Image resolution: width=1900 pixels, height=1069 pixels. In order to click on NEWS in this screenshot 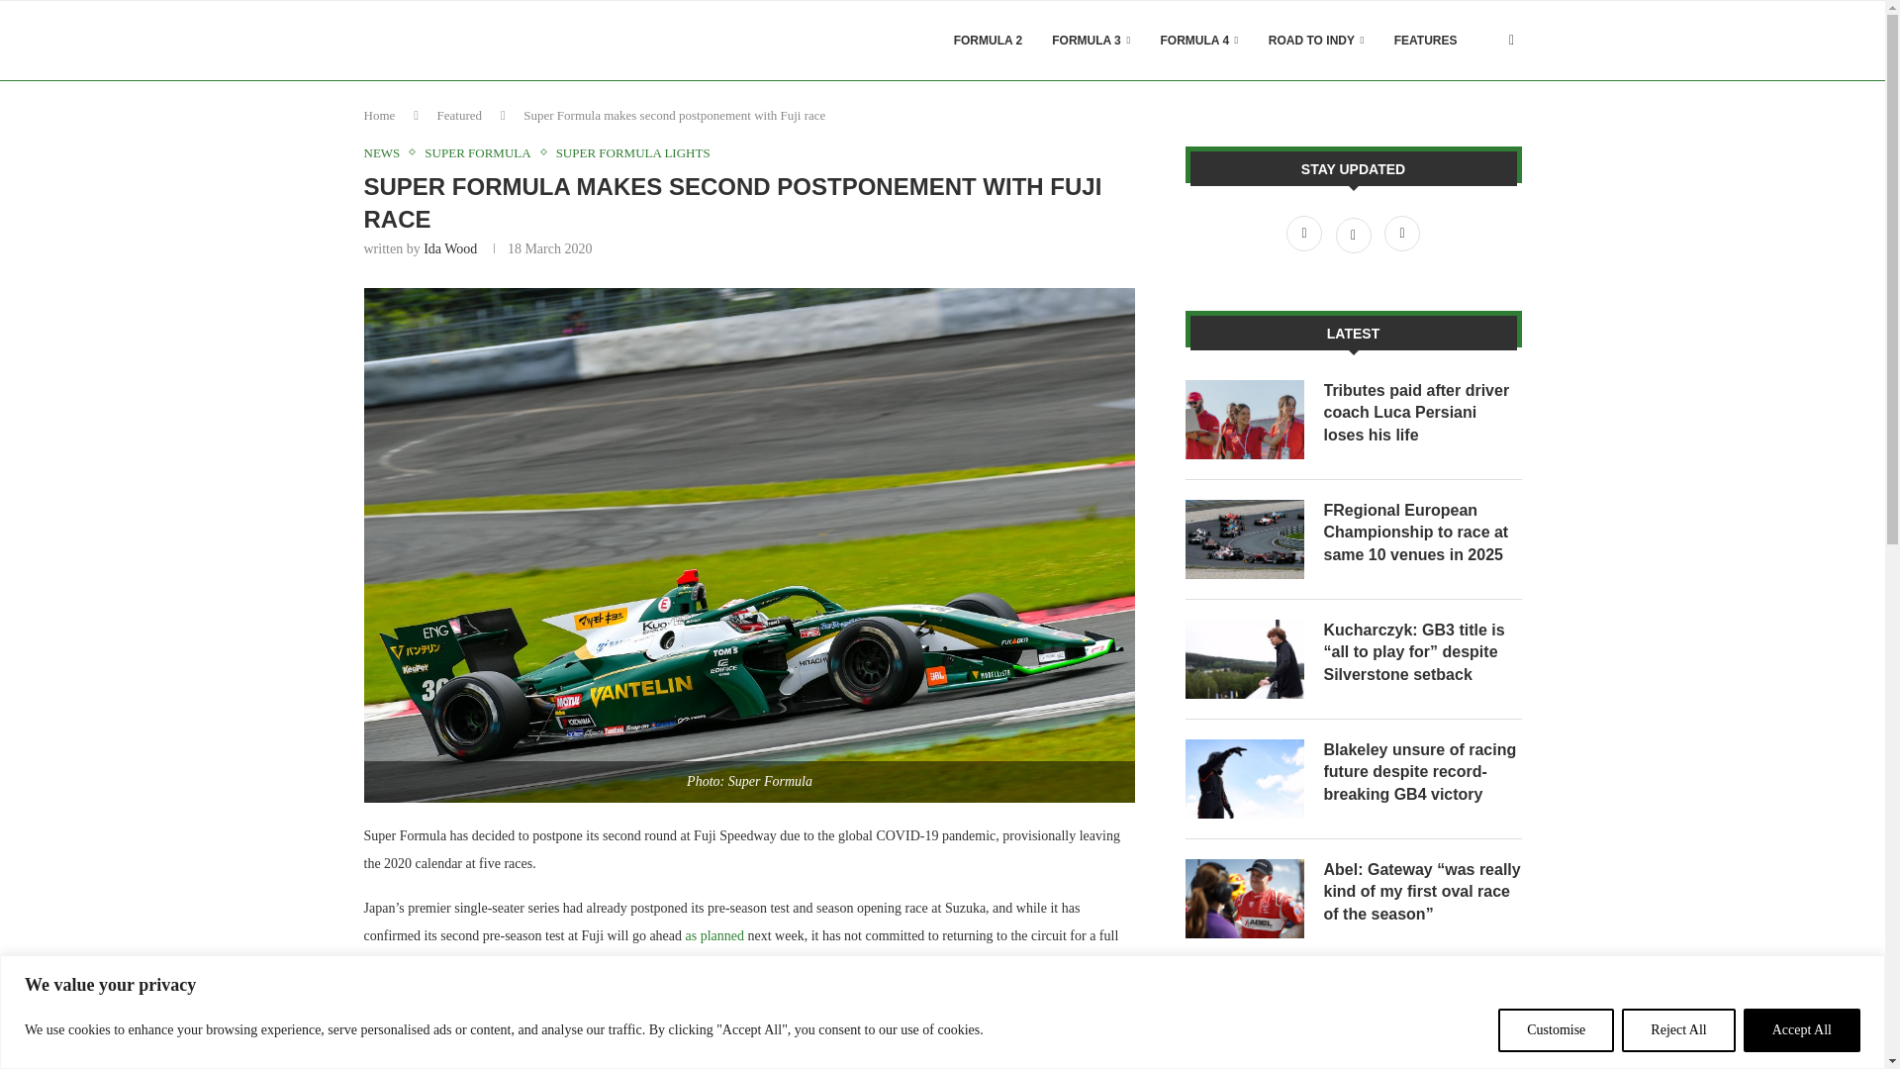, I will do `click(387, 152)`.